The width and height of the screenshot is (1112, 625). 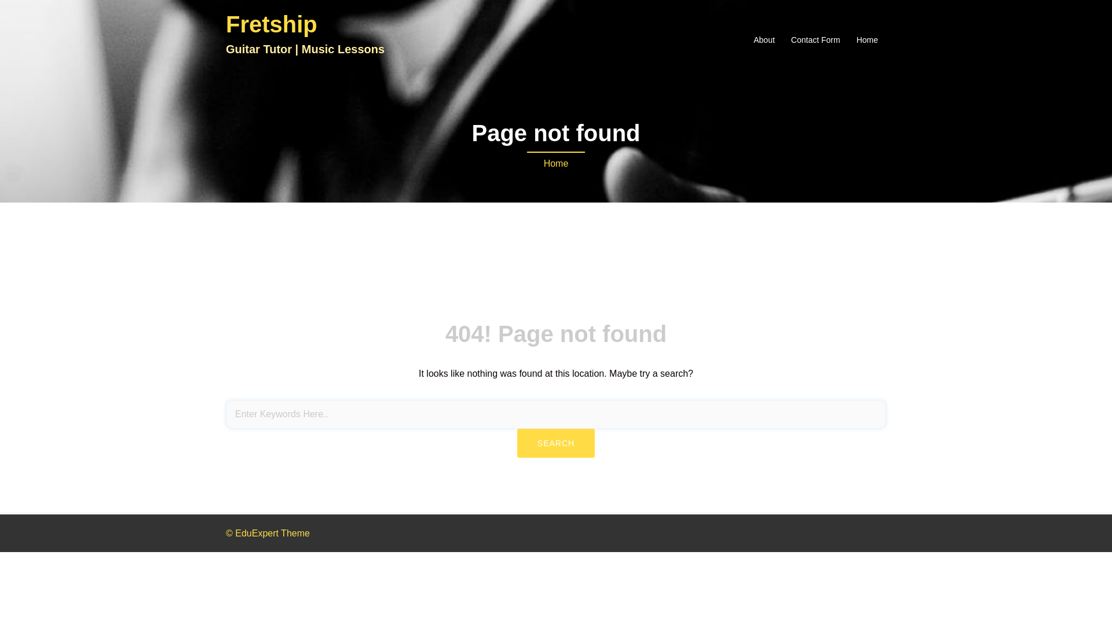 I want to click on Fretship, so click(x=272, y=24).